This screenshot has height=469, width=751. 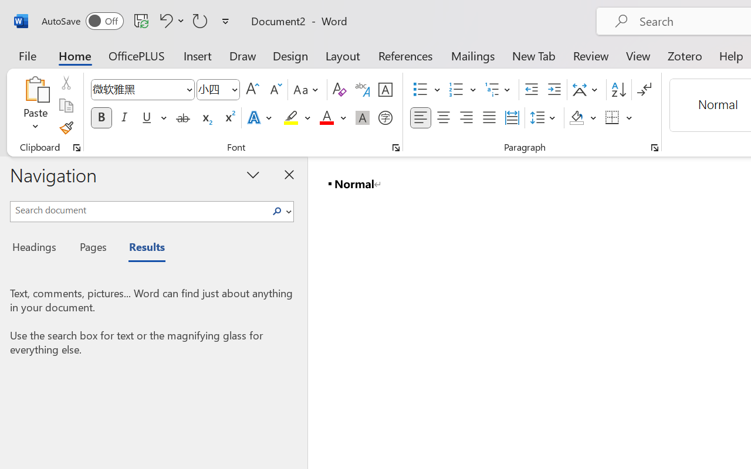 I want to click on Distributed, so click(x=512, y=118).